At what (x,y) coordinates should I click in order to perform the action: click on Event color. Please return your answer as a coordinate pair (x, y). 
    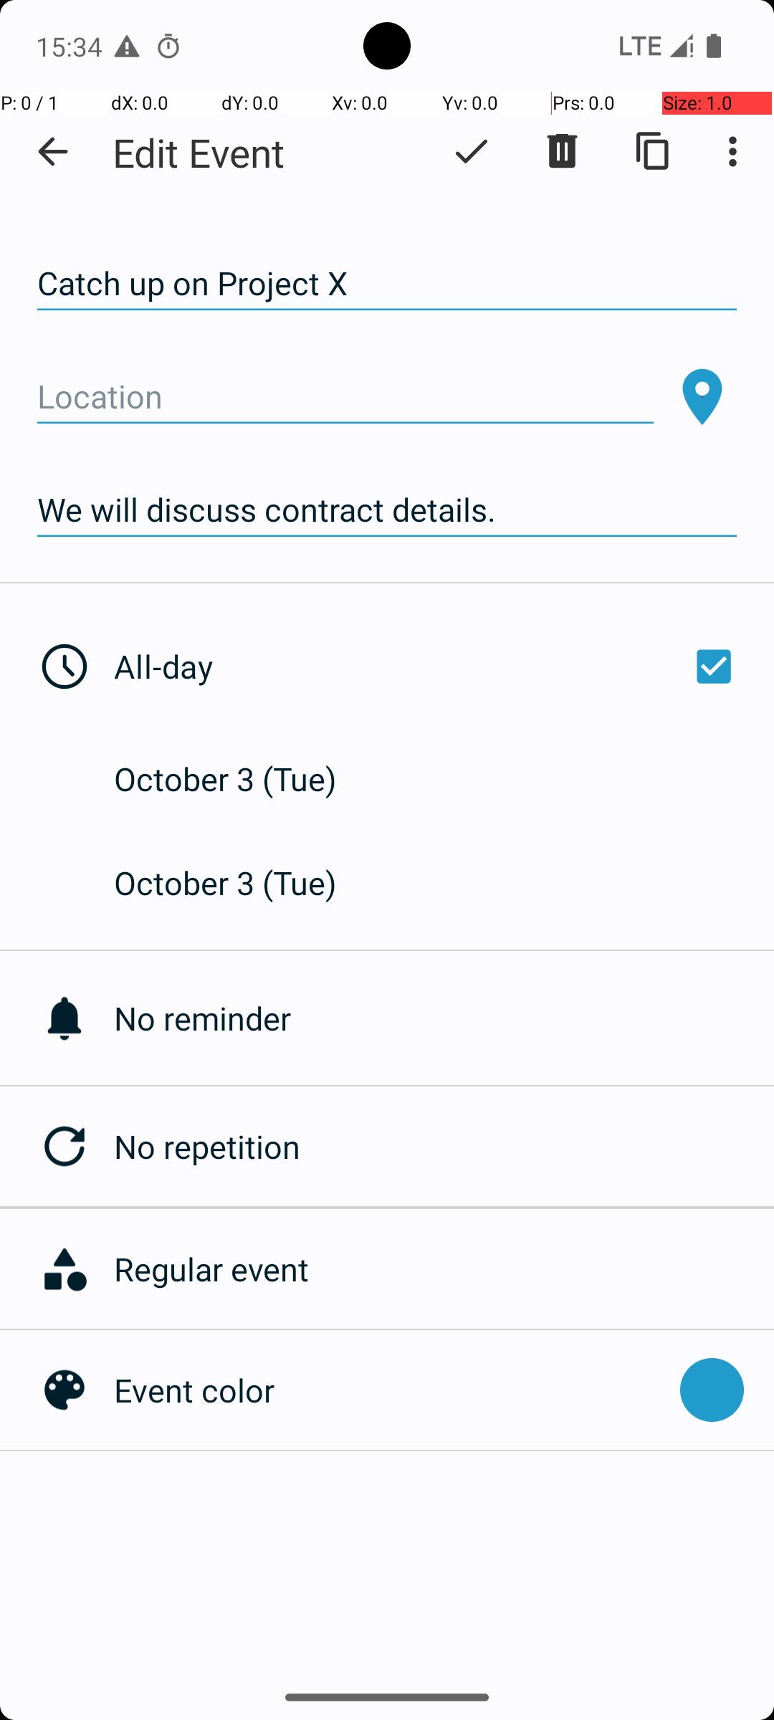
    Looking at the image, I should click on (390, 1390).